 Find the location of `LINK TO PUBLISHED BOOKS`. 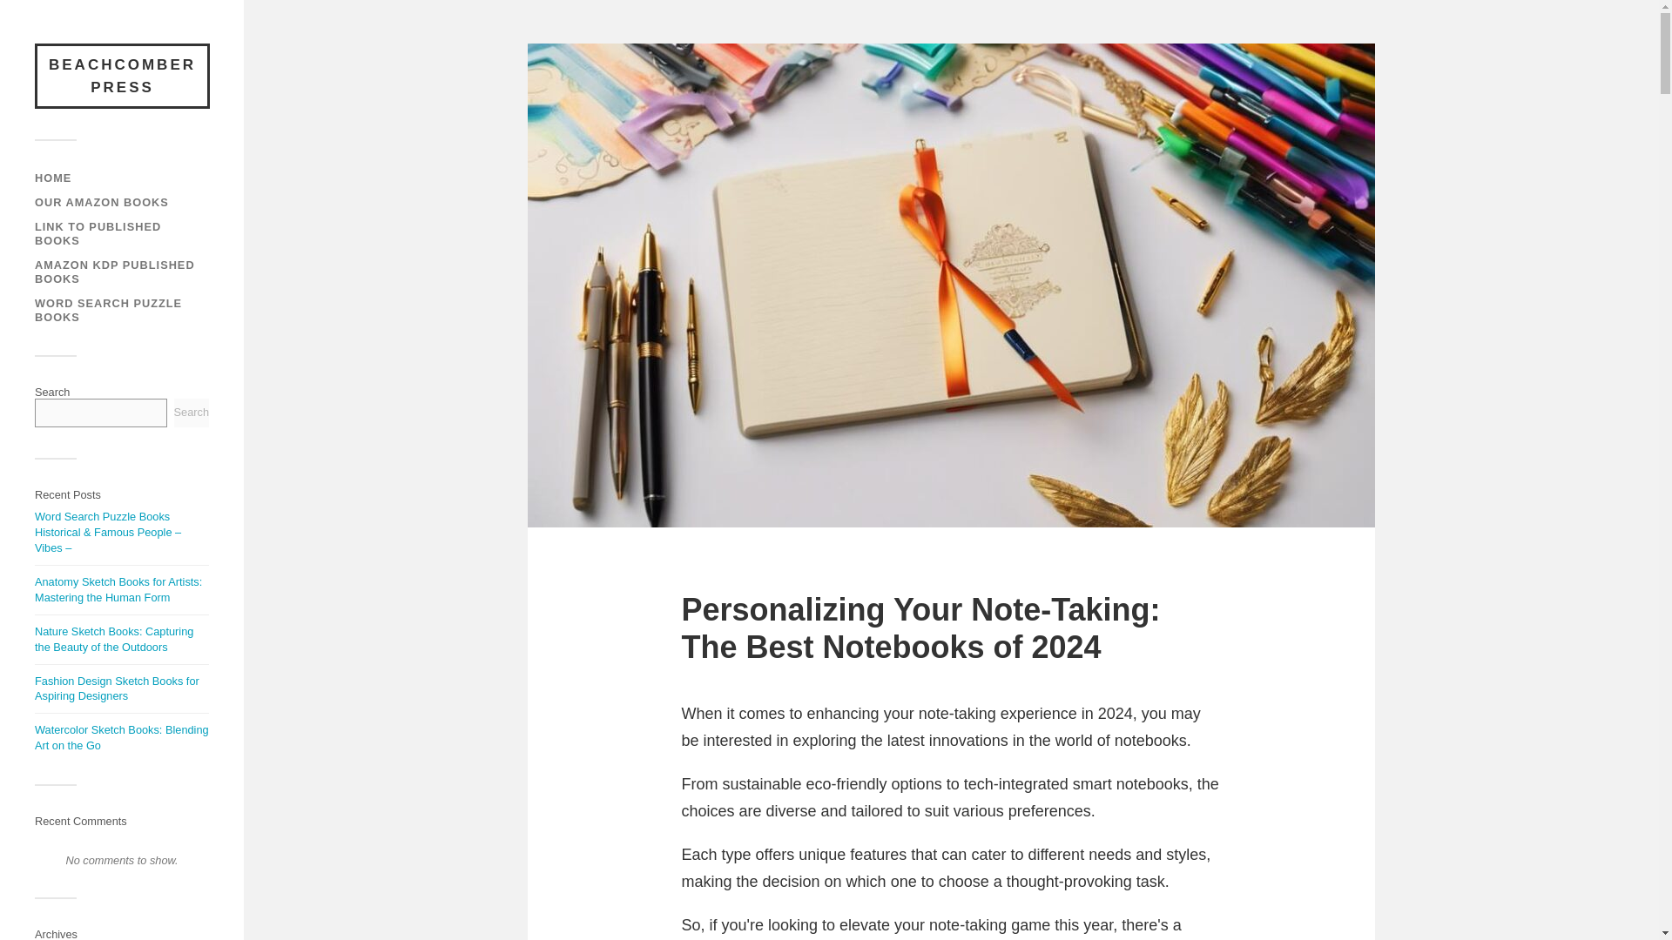

LINK TO PUBLISHED BOOKS is located at coordinates (98, 233).